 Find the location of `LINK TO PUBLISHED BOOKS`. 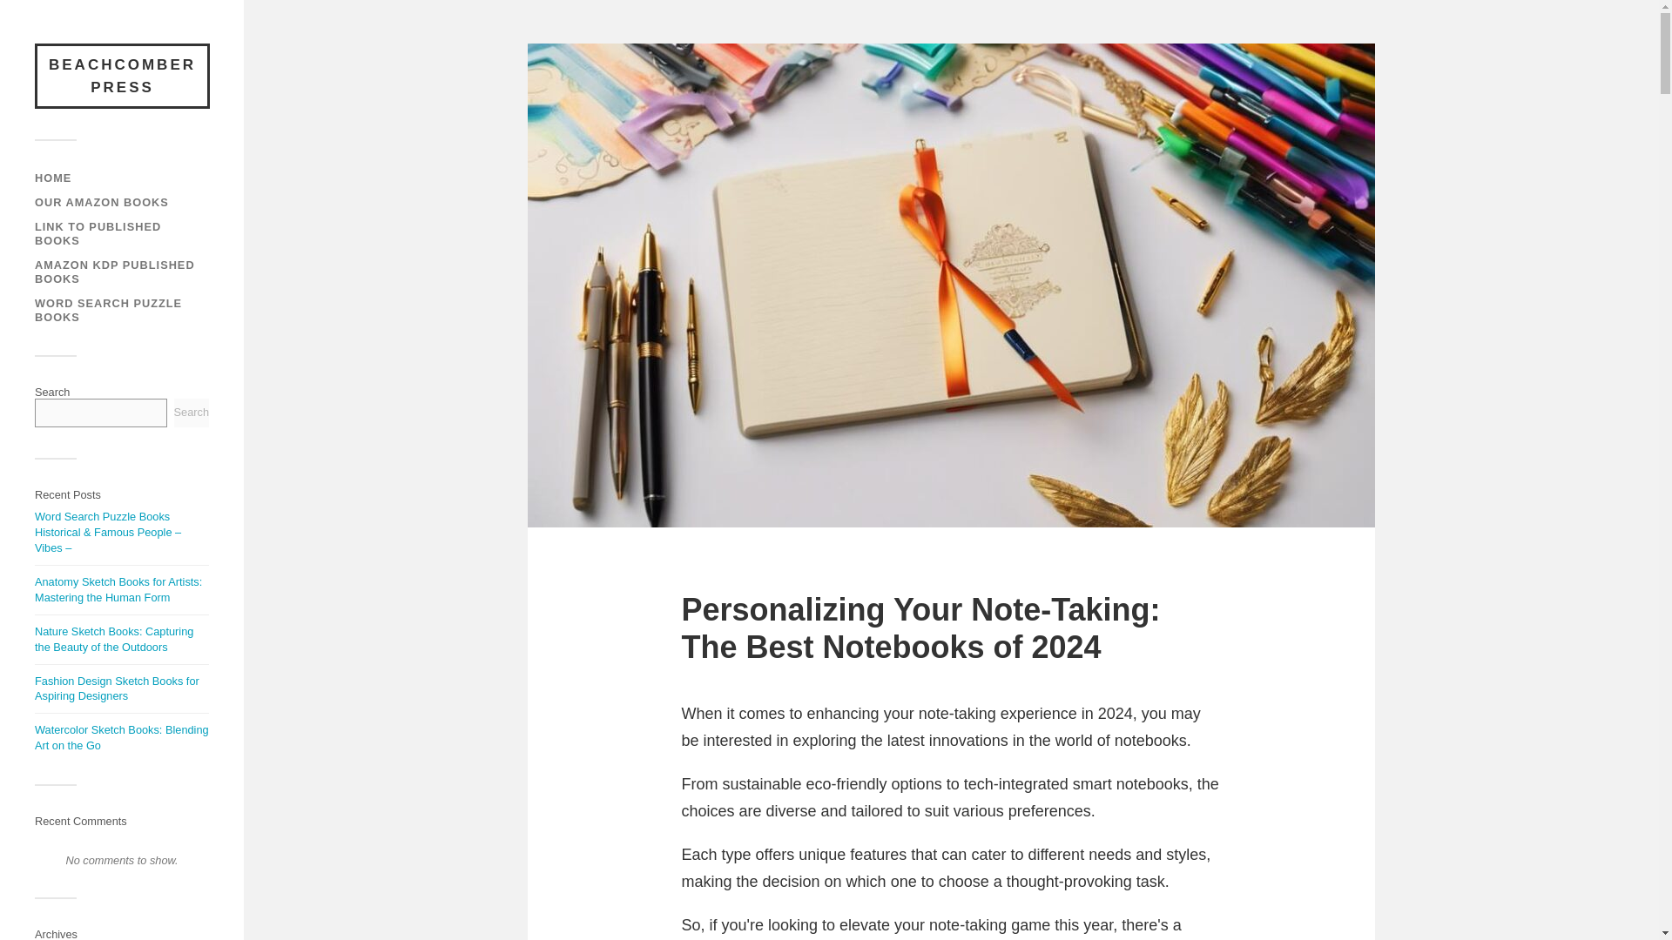

LINK TO PUBLISHED BOOKS is located at coordinates (98, 233).